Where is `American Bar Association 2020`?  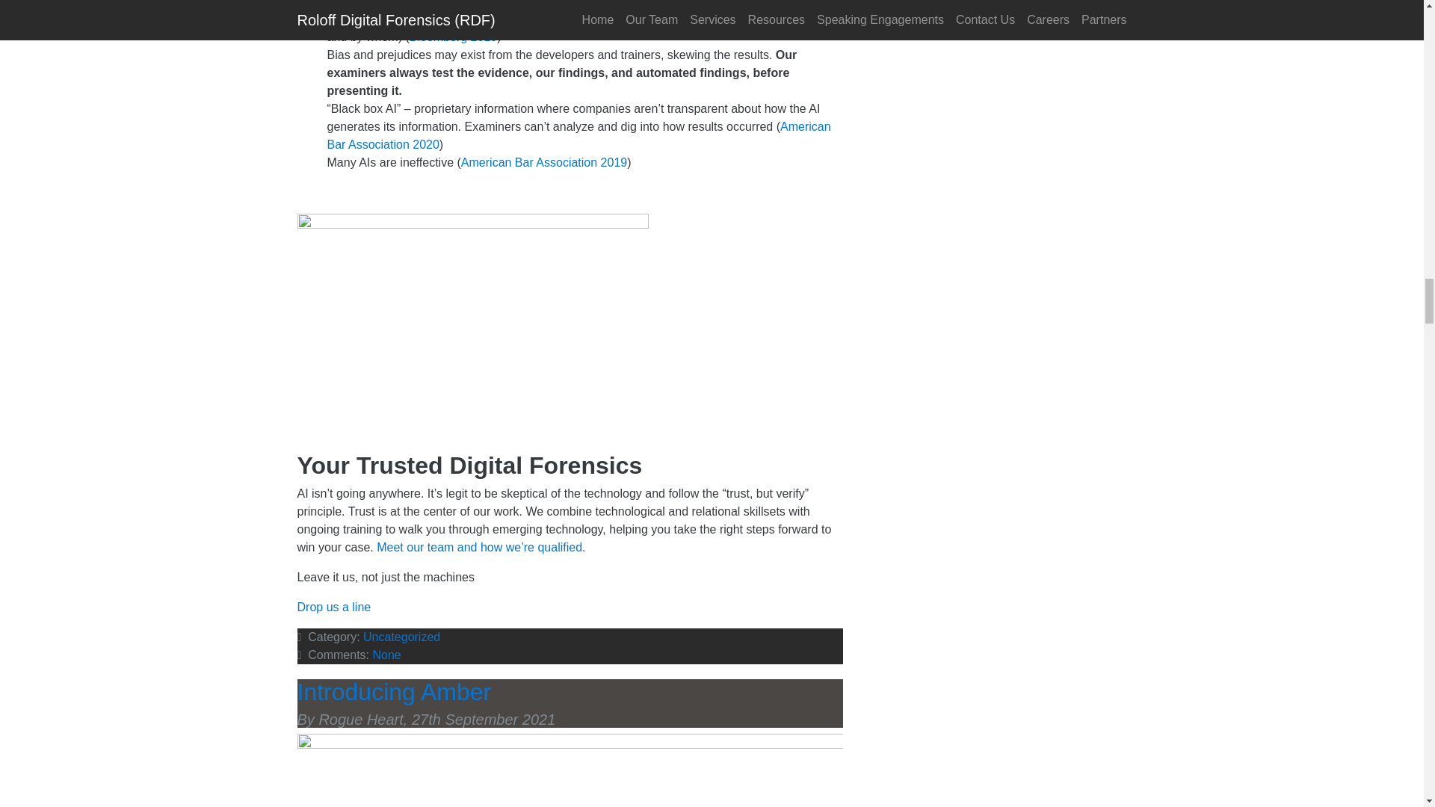
American Bar Association 2020 is located at coordinates (578, 134).